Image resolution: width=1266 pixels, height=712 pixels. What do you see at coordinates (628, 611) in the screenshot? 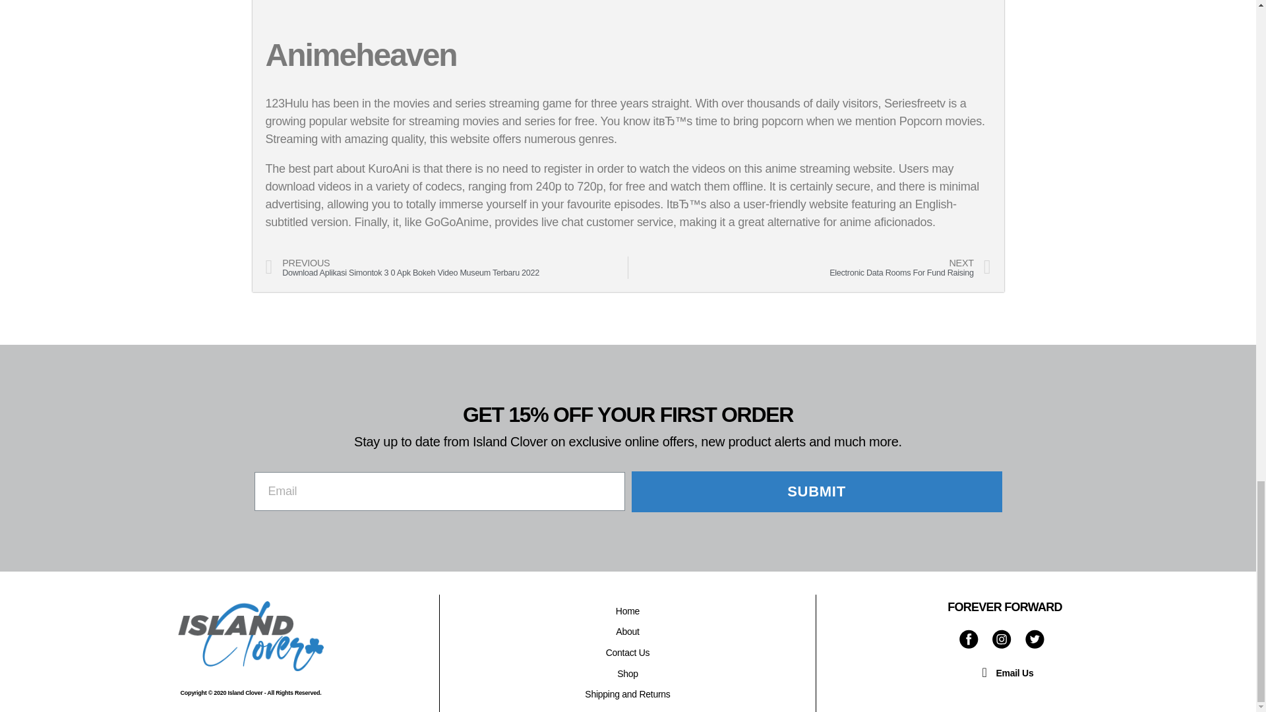
I see `Home` at bounding box center [628, 611].